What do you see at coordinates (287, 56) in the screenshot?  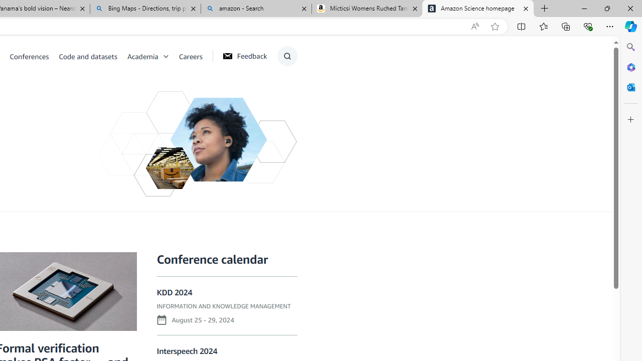 I see `Show Search Form` at bounding box center [287, 56].